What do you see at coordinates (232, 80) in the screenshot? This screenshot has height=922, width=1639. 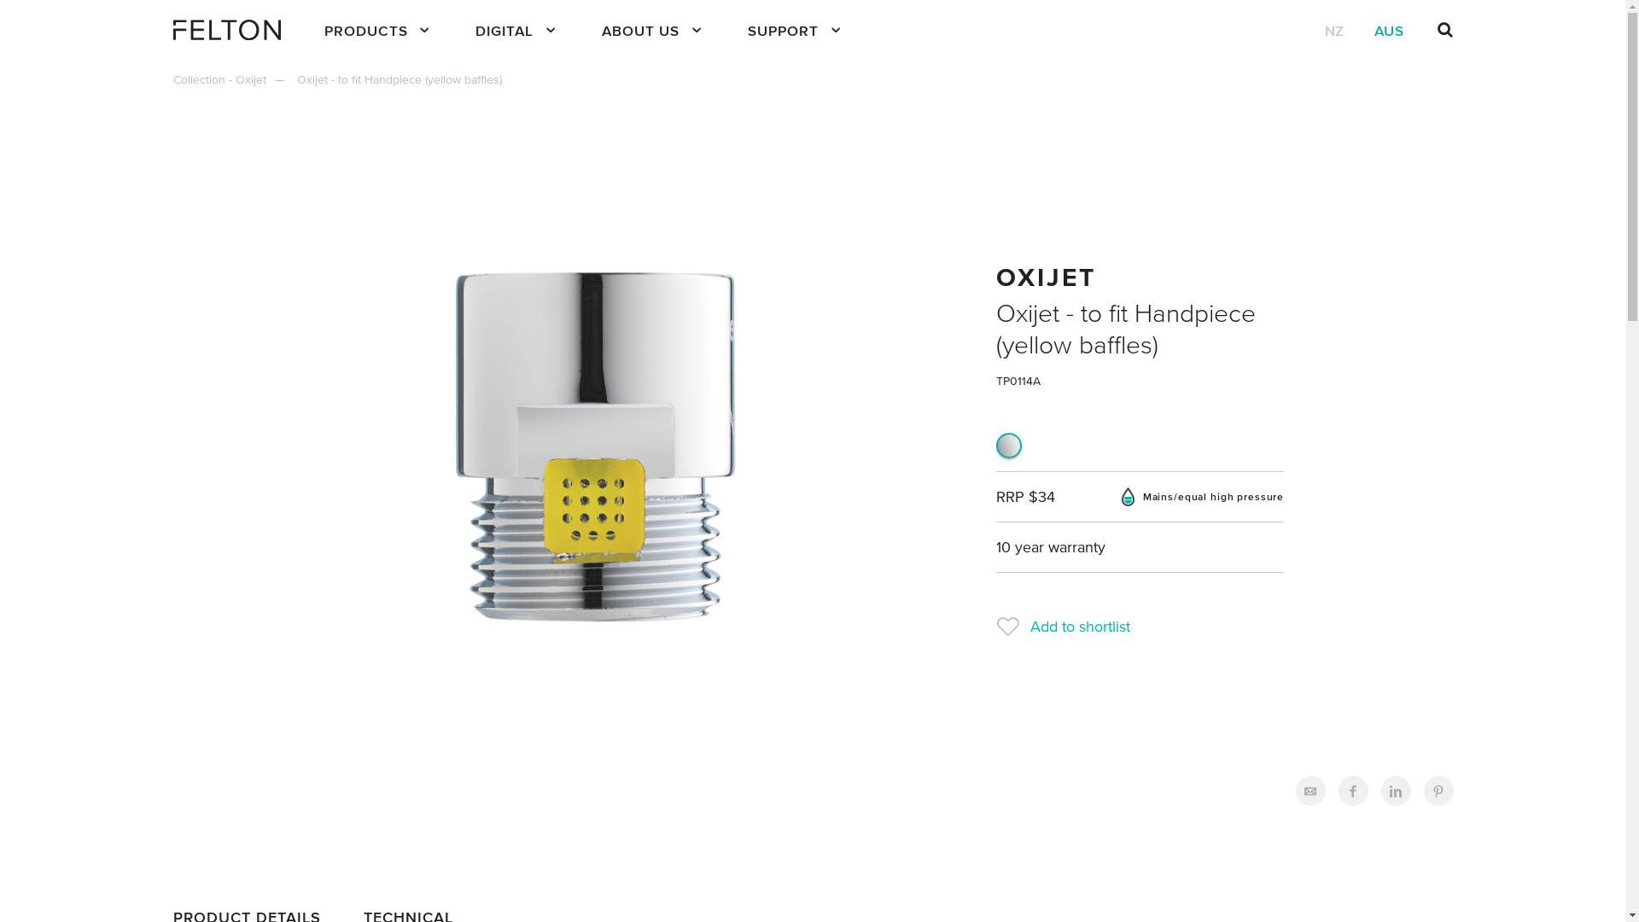 I see `Collection - Oxijet` at bounding box center [232, 80].